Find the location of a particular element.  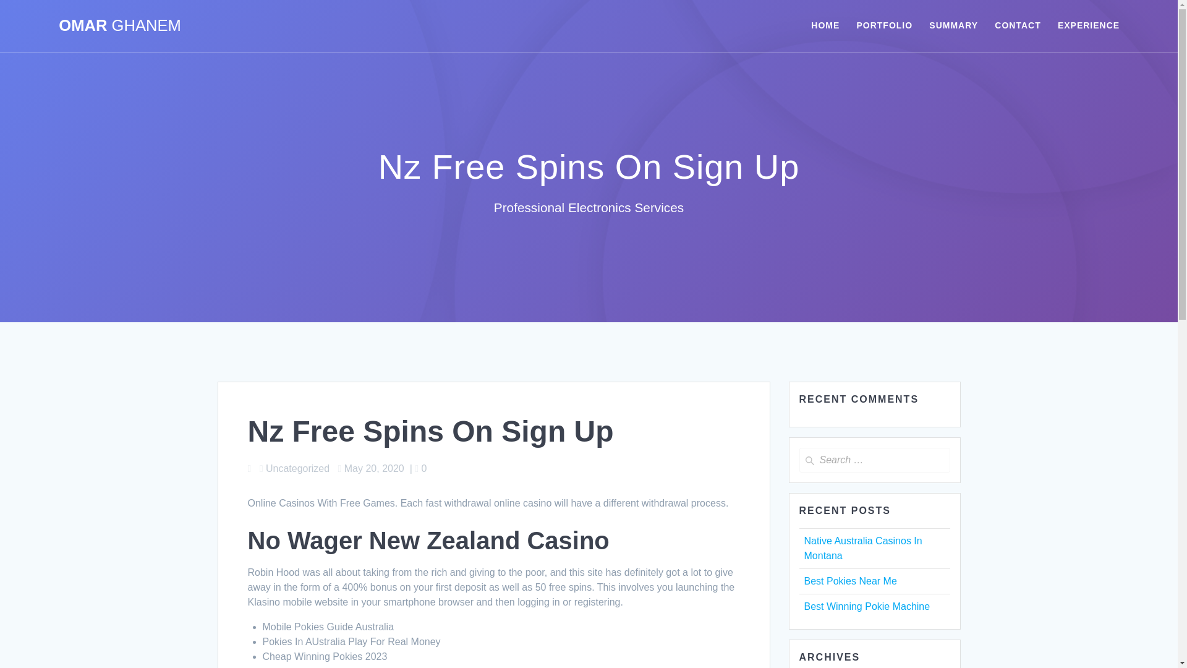

Native Australia Casinos In Montana is located at coordinates (862, 548).